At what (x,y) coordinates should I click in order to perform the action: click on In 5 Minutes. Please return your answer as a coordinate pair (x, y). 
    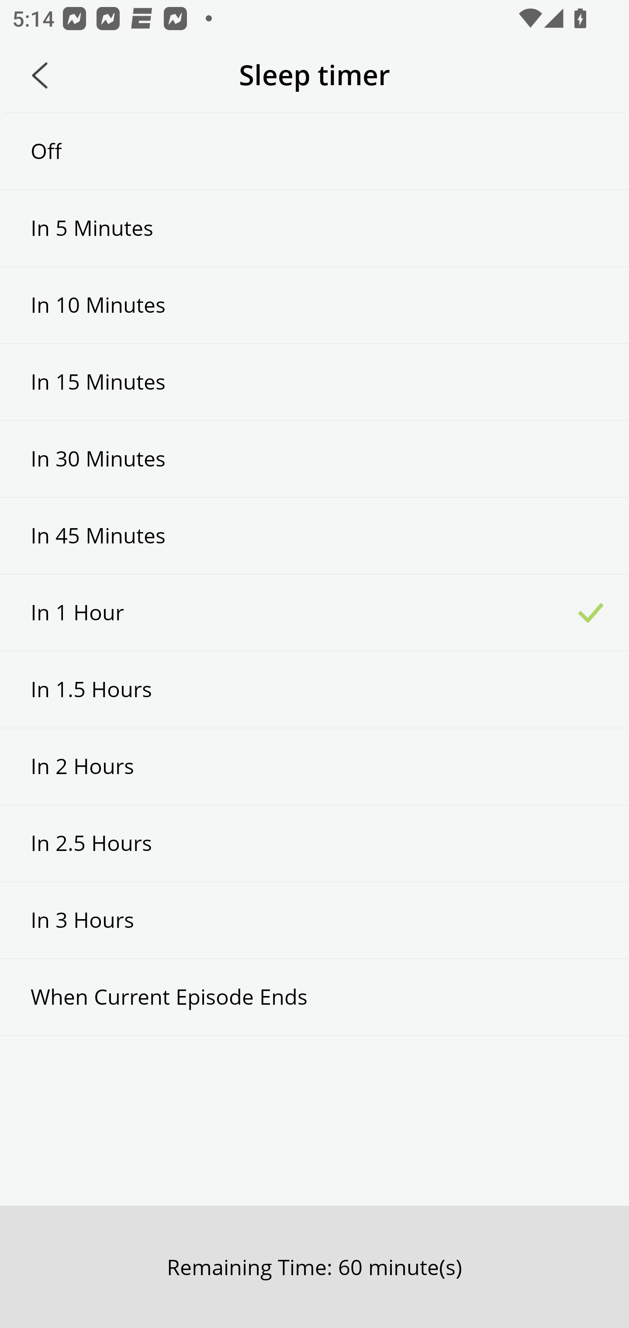
    Looking at the image, I should click on (314, 228).